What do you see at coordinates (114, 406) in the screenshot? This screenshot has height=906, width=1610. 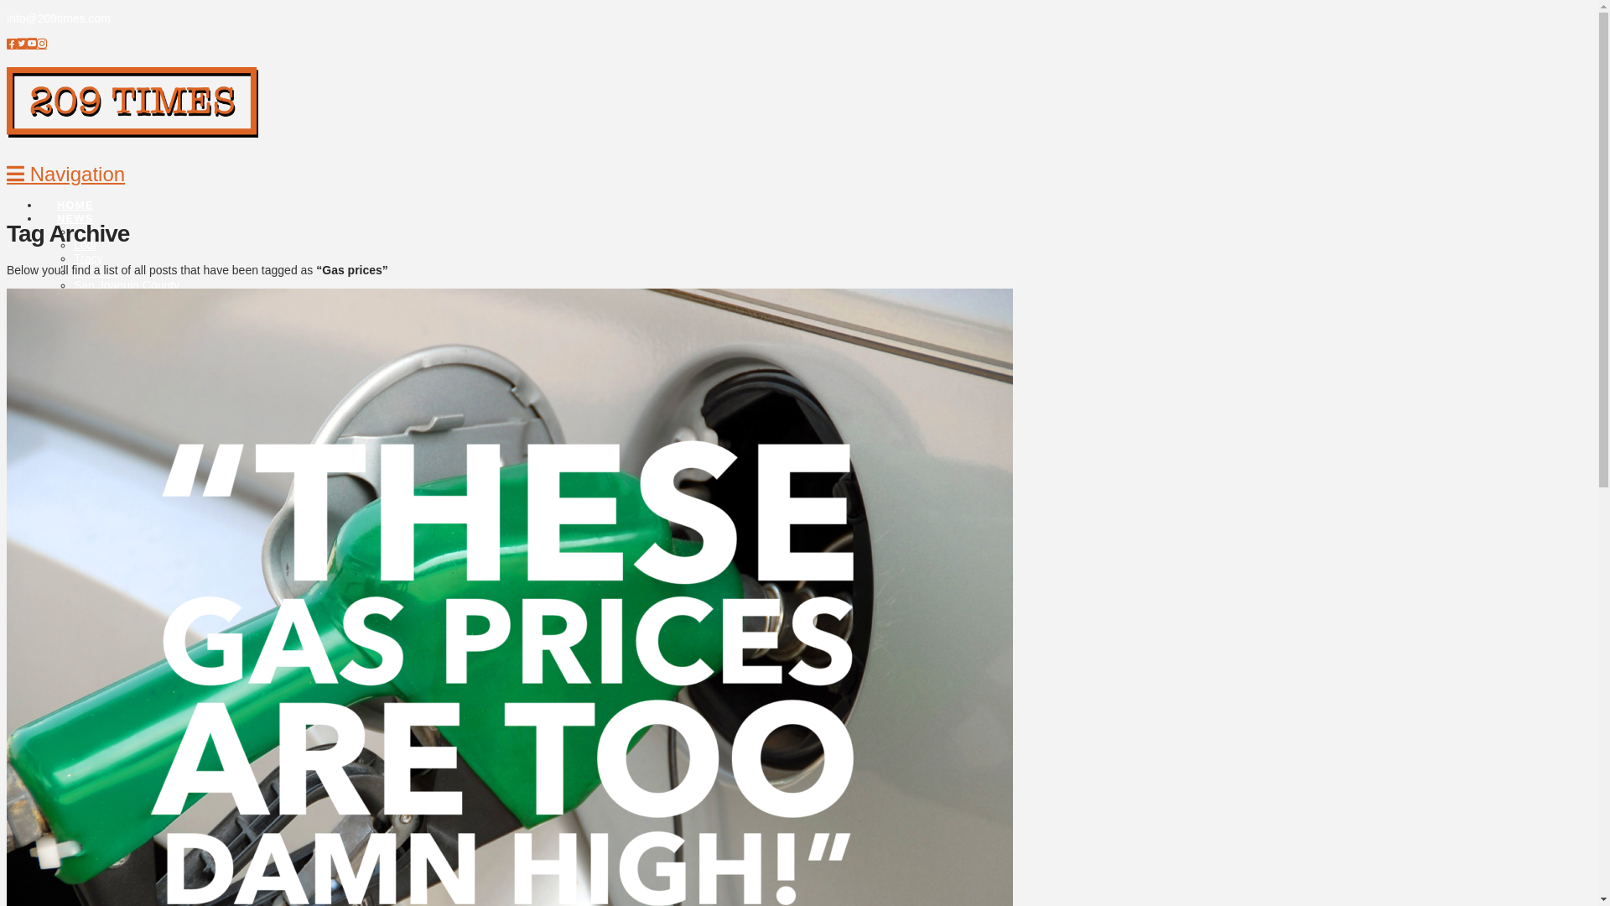 I see `Anonymous Tip` at bounding box center [114, 406].